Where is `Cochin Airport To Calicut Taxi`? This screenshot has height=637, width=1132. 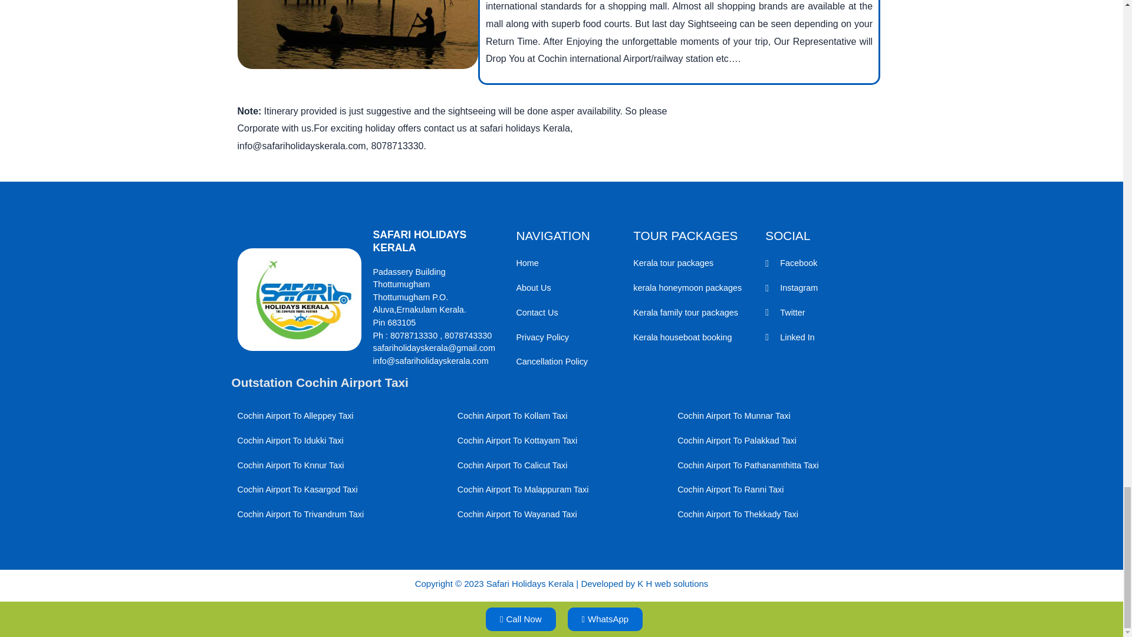 Cochin Airport To Calicut Taxi is located at coordinates (561, 466).